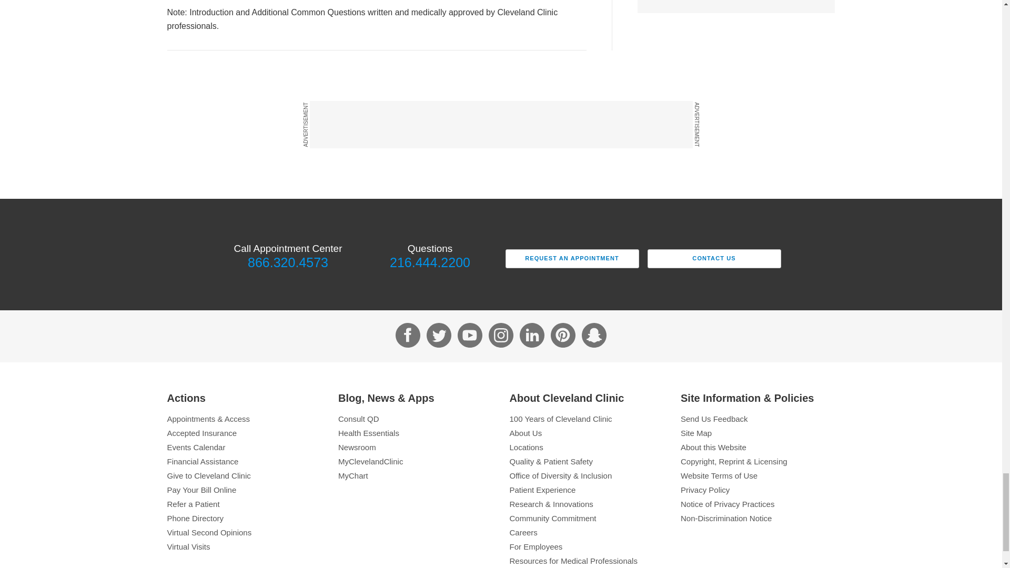  What do you see at coordinates (416, 447) in the screenshot?
I see `Newsroom` at bounding box center [416, 447].